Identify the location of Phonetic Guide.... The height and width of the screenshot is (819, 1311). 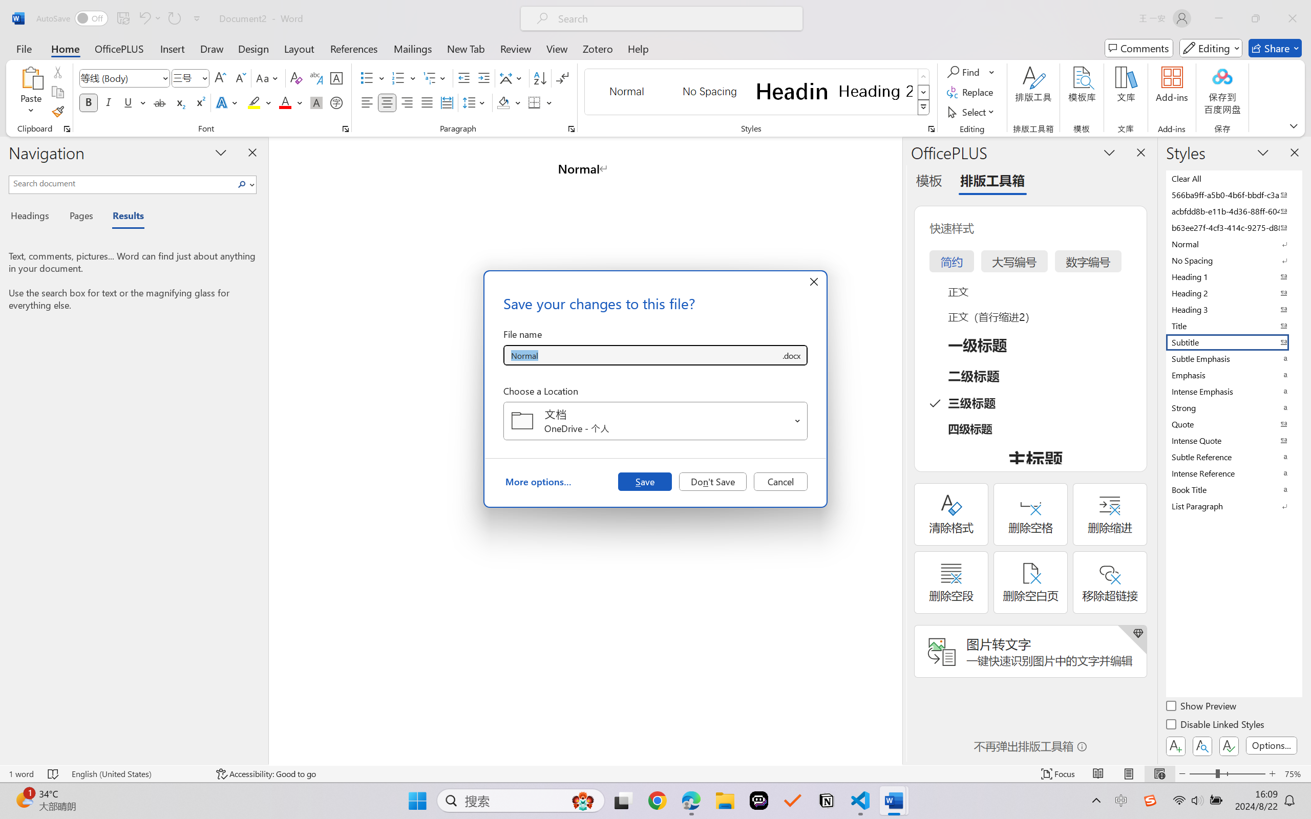
(315, 78).